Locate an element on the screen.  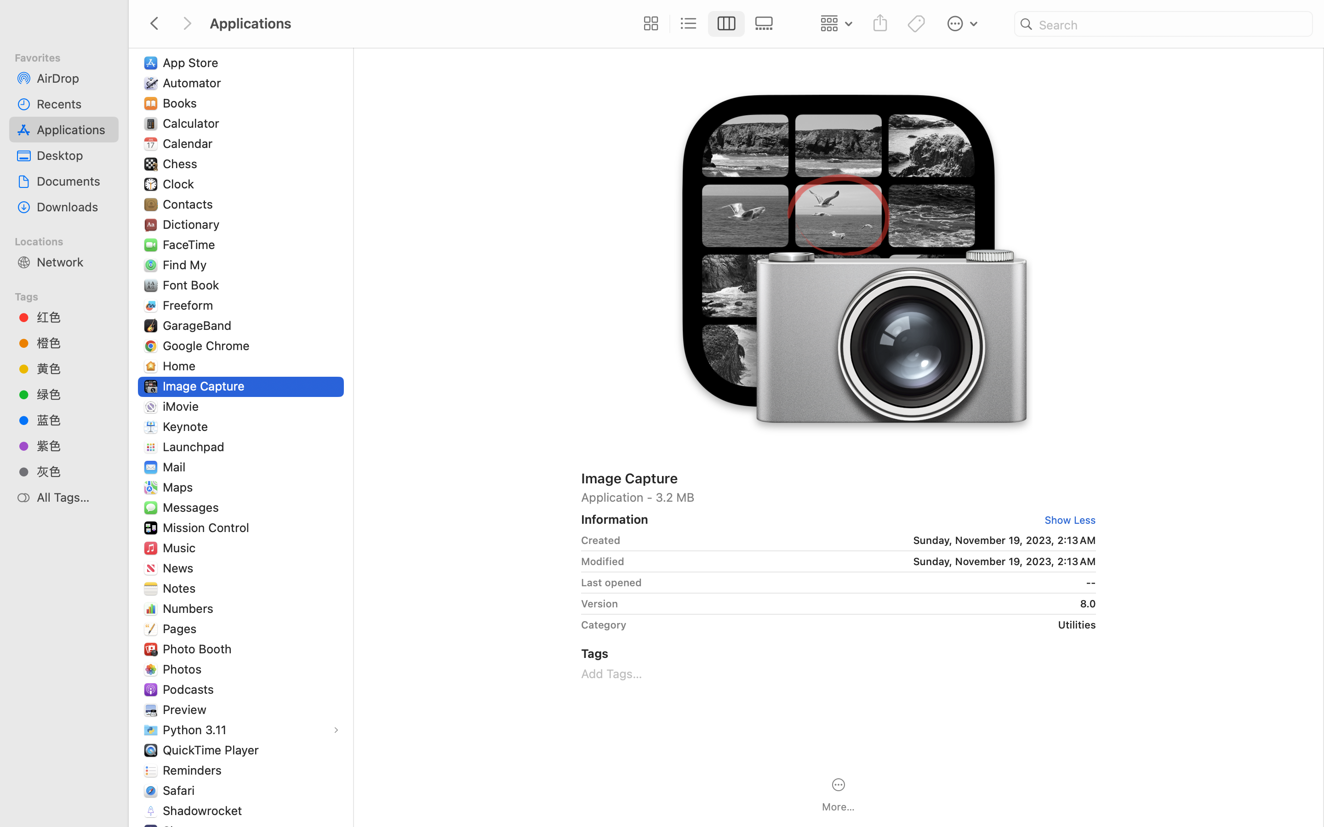
1 is located at coordinates (1067, 520).